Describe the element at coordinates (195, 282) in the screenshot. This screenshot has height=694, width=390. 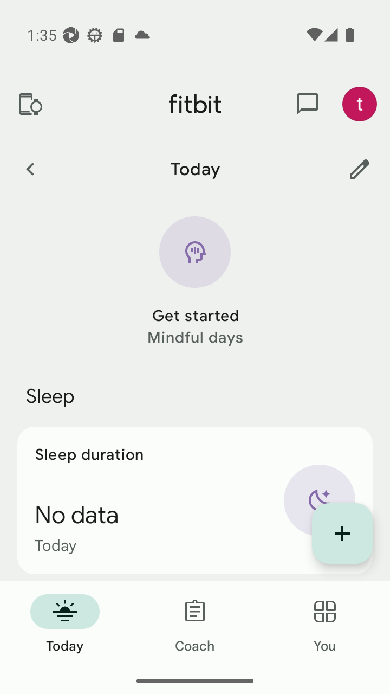
I see `Mindfulness icon Get started Mindful days` at that location.